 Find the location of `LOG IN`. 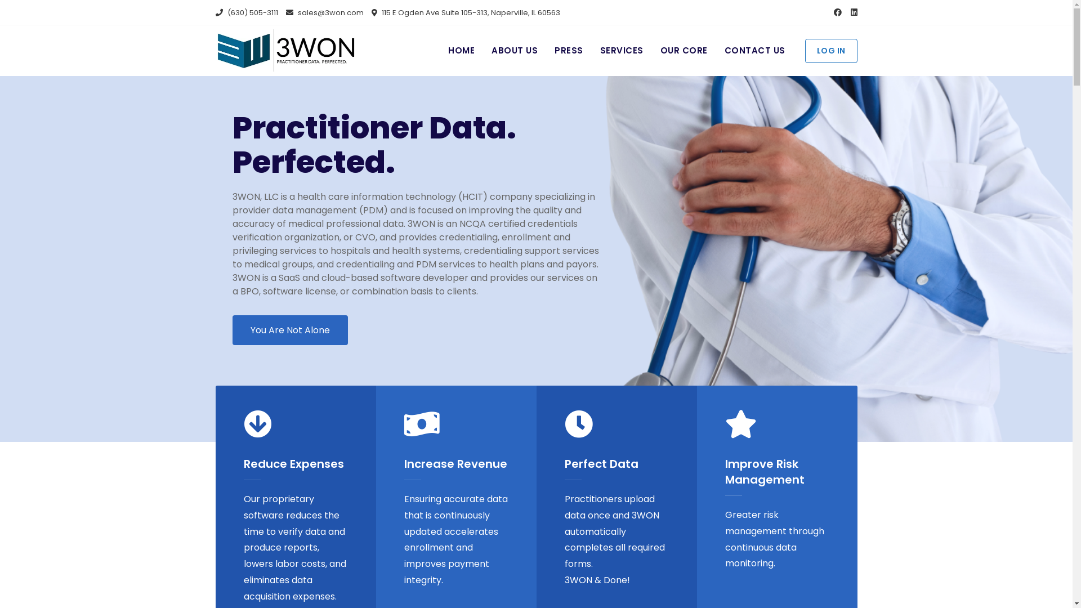

LOG IN is located at coordinates (831, 51).